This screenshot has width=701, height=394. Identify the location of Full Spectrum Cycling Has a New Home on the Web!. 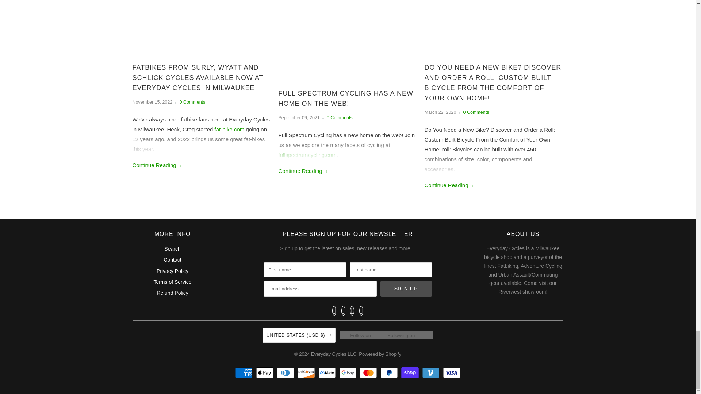
(302, 171).